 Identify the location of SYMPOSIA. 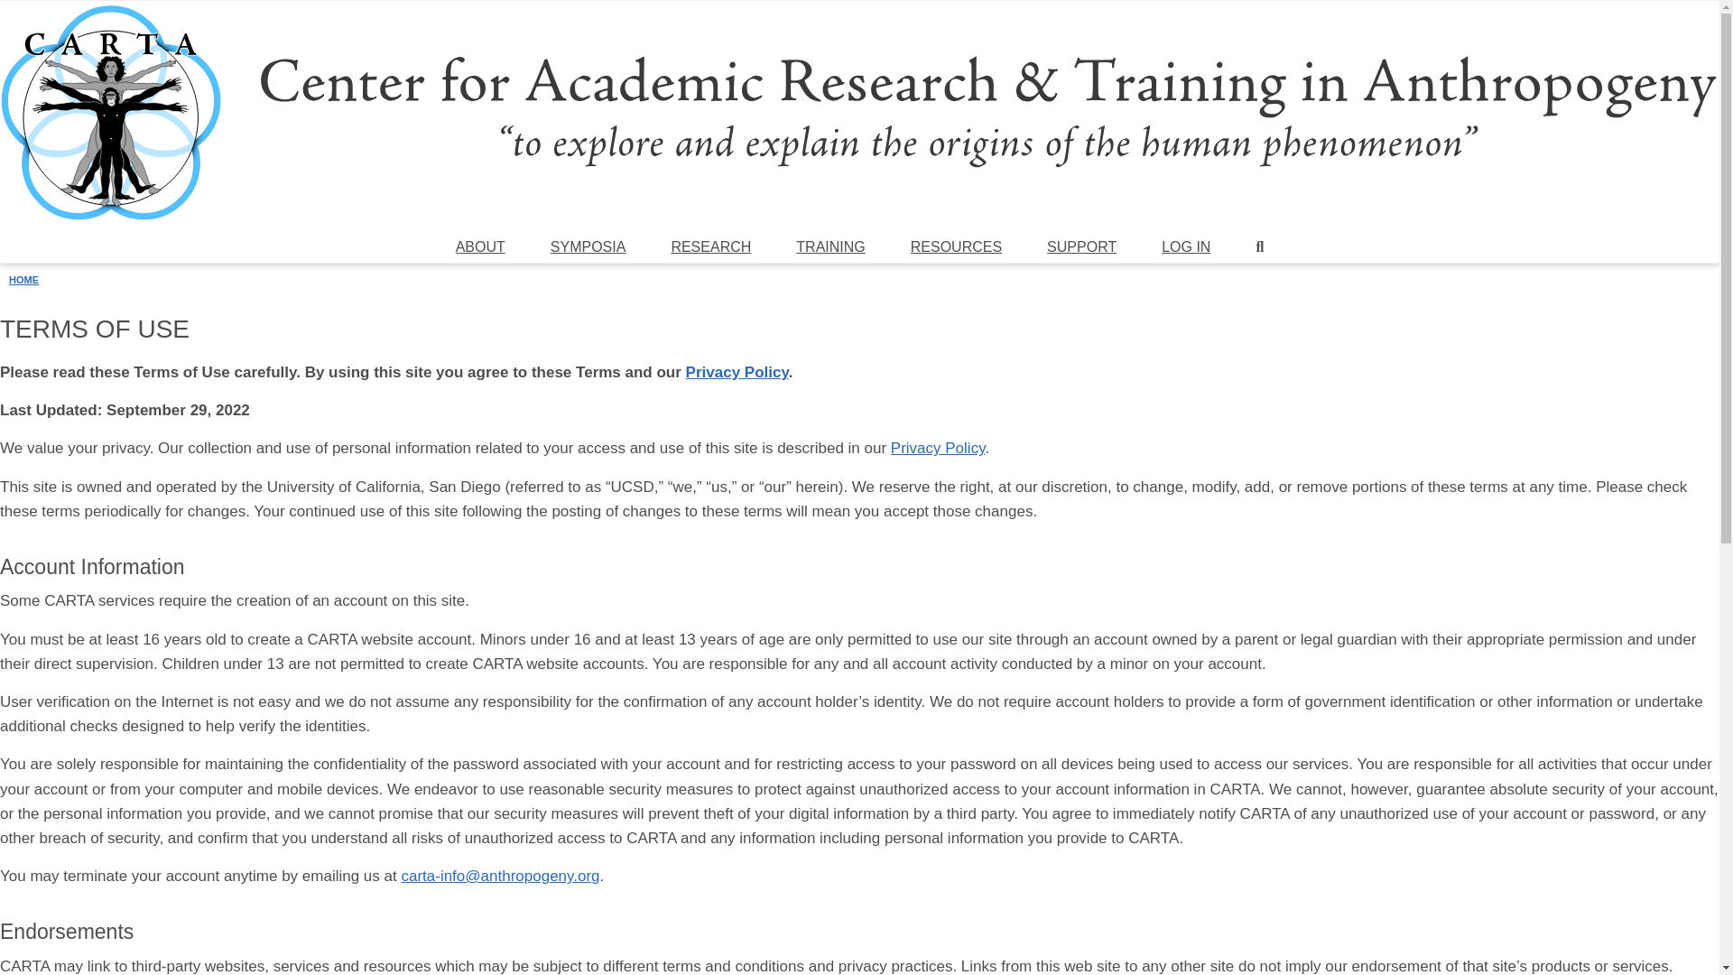
(588, 247).